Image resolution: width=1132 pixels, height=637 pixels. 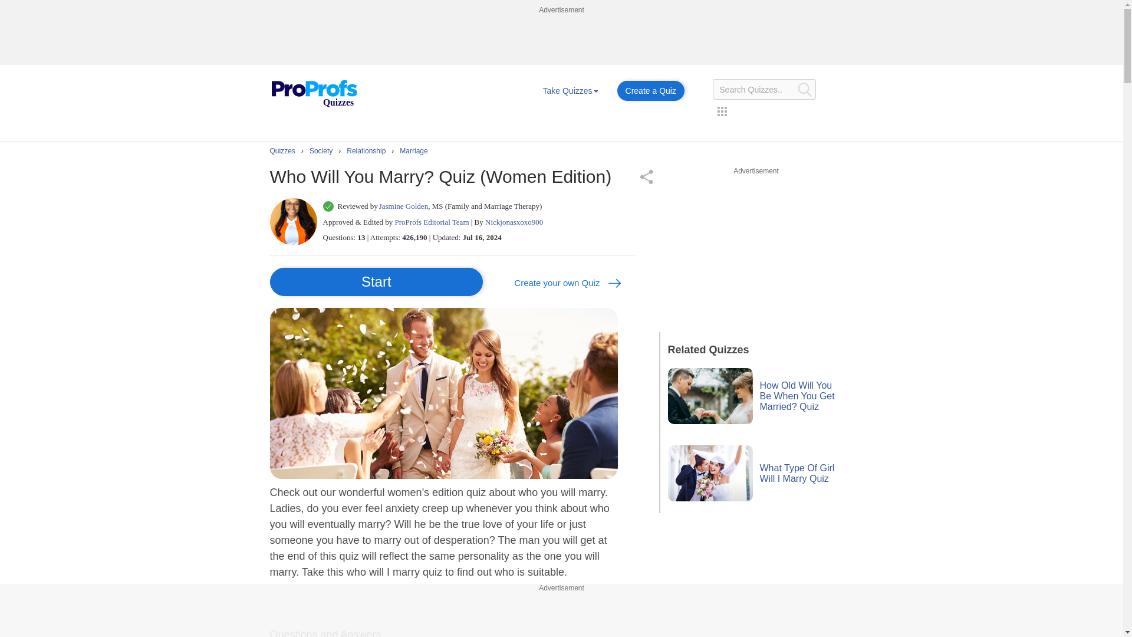 What do you see at coordinates (651, 91) in the screenshot?
I see `Create a Quiz` at bounding box center [651, 91].